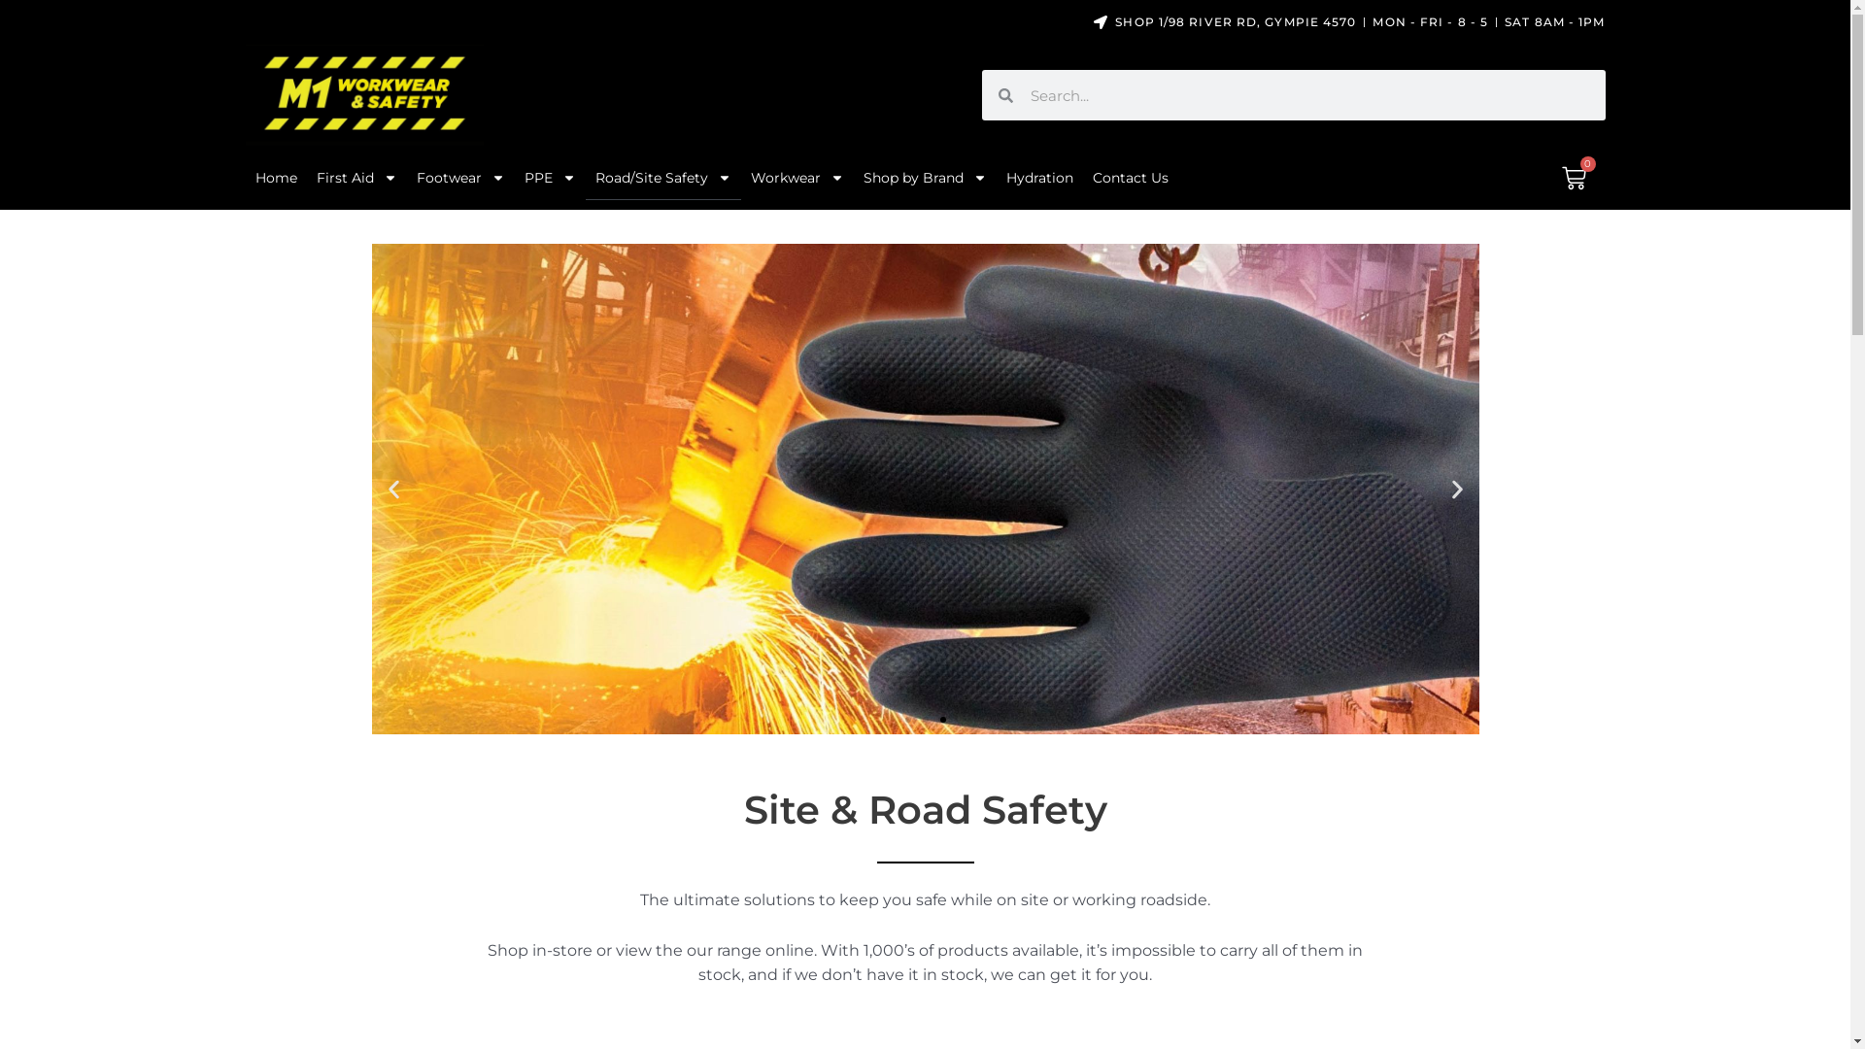 The image size is (1865, 1049). I want to click on 0
Cart, so click(1574, 179).